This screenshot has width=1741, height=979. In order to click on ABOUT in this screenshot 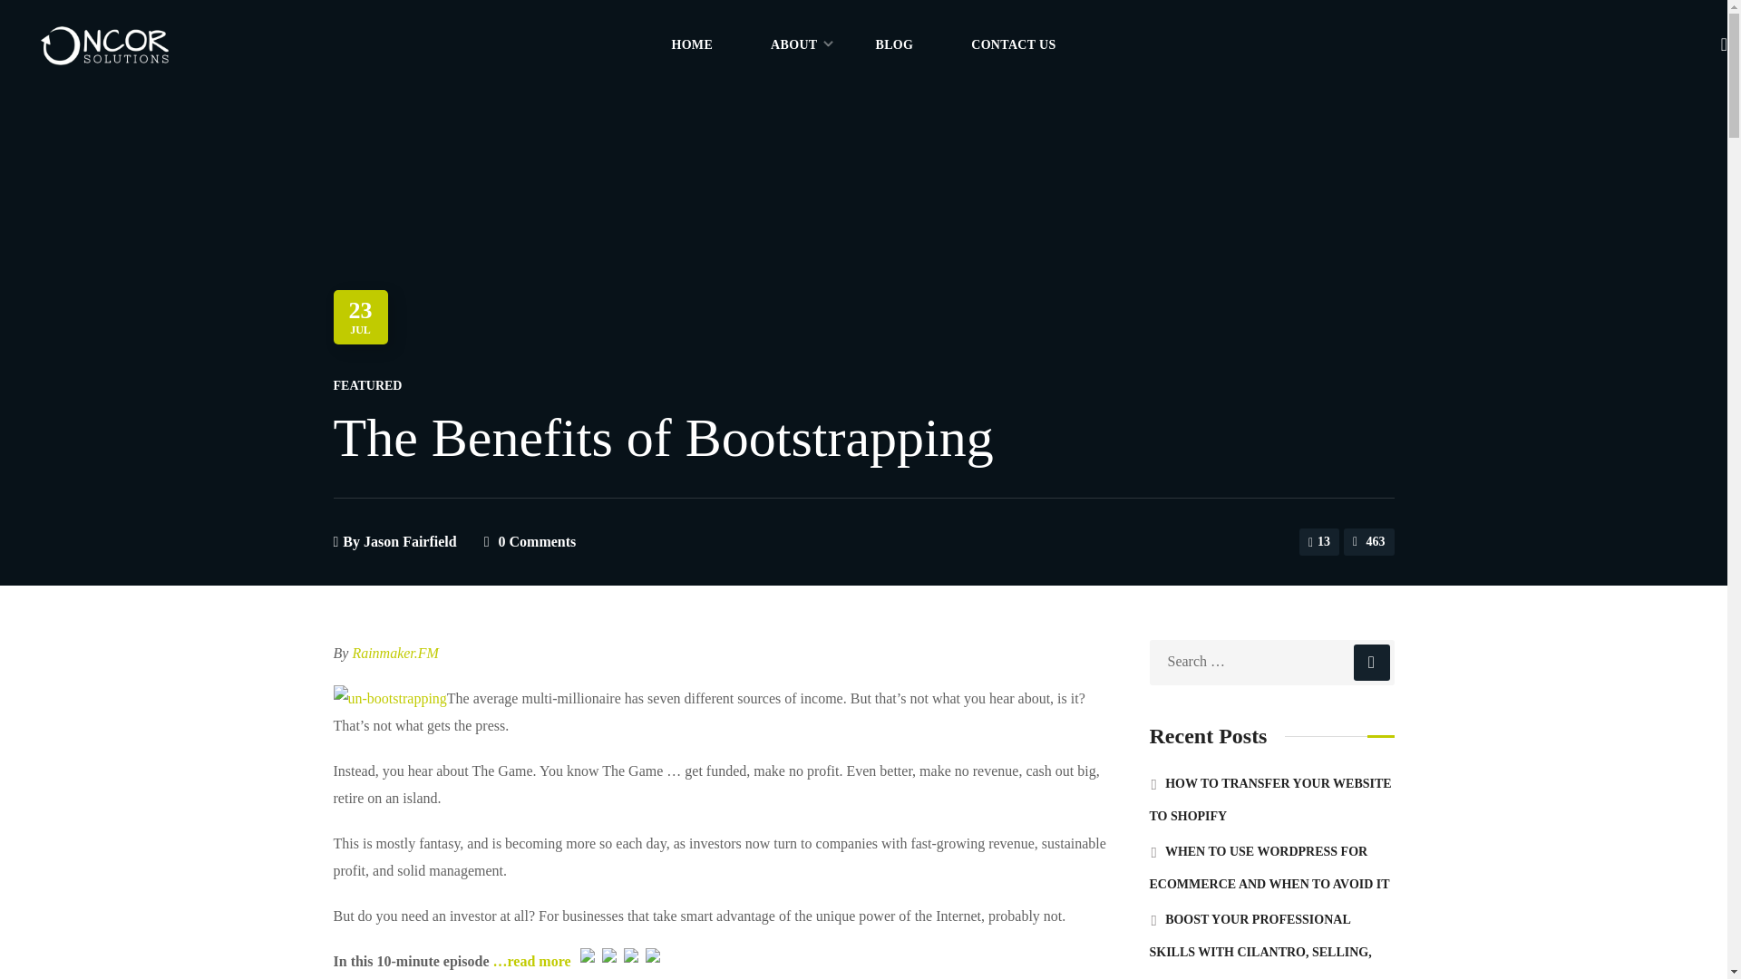, I will do `click(793, 45)`.